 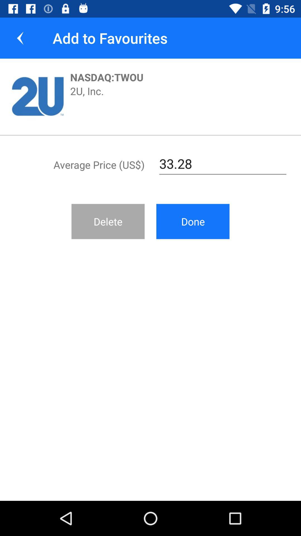 What do you see at coordinates (193, 221) in the screenshot?
I see `select the icon next to the delete` at bounding box center [193, 221].